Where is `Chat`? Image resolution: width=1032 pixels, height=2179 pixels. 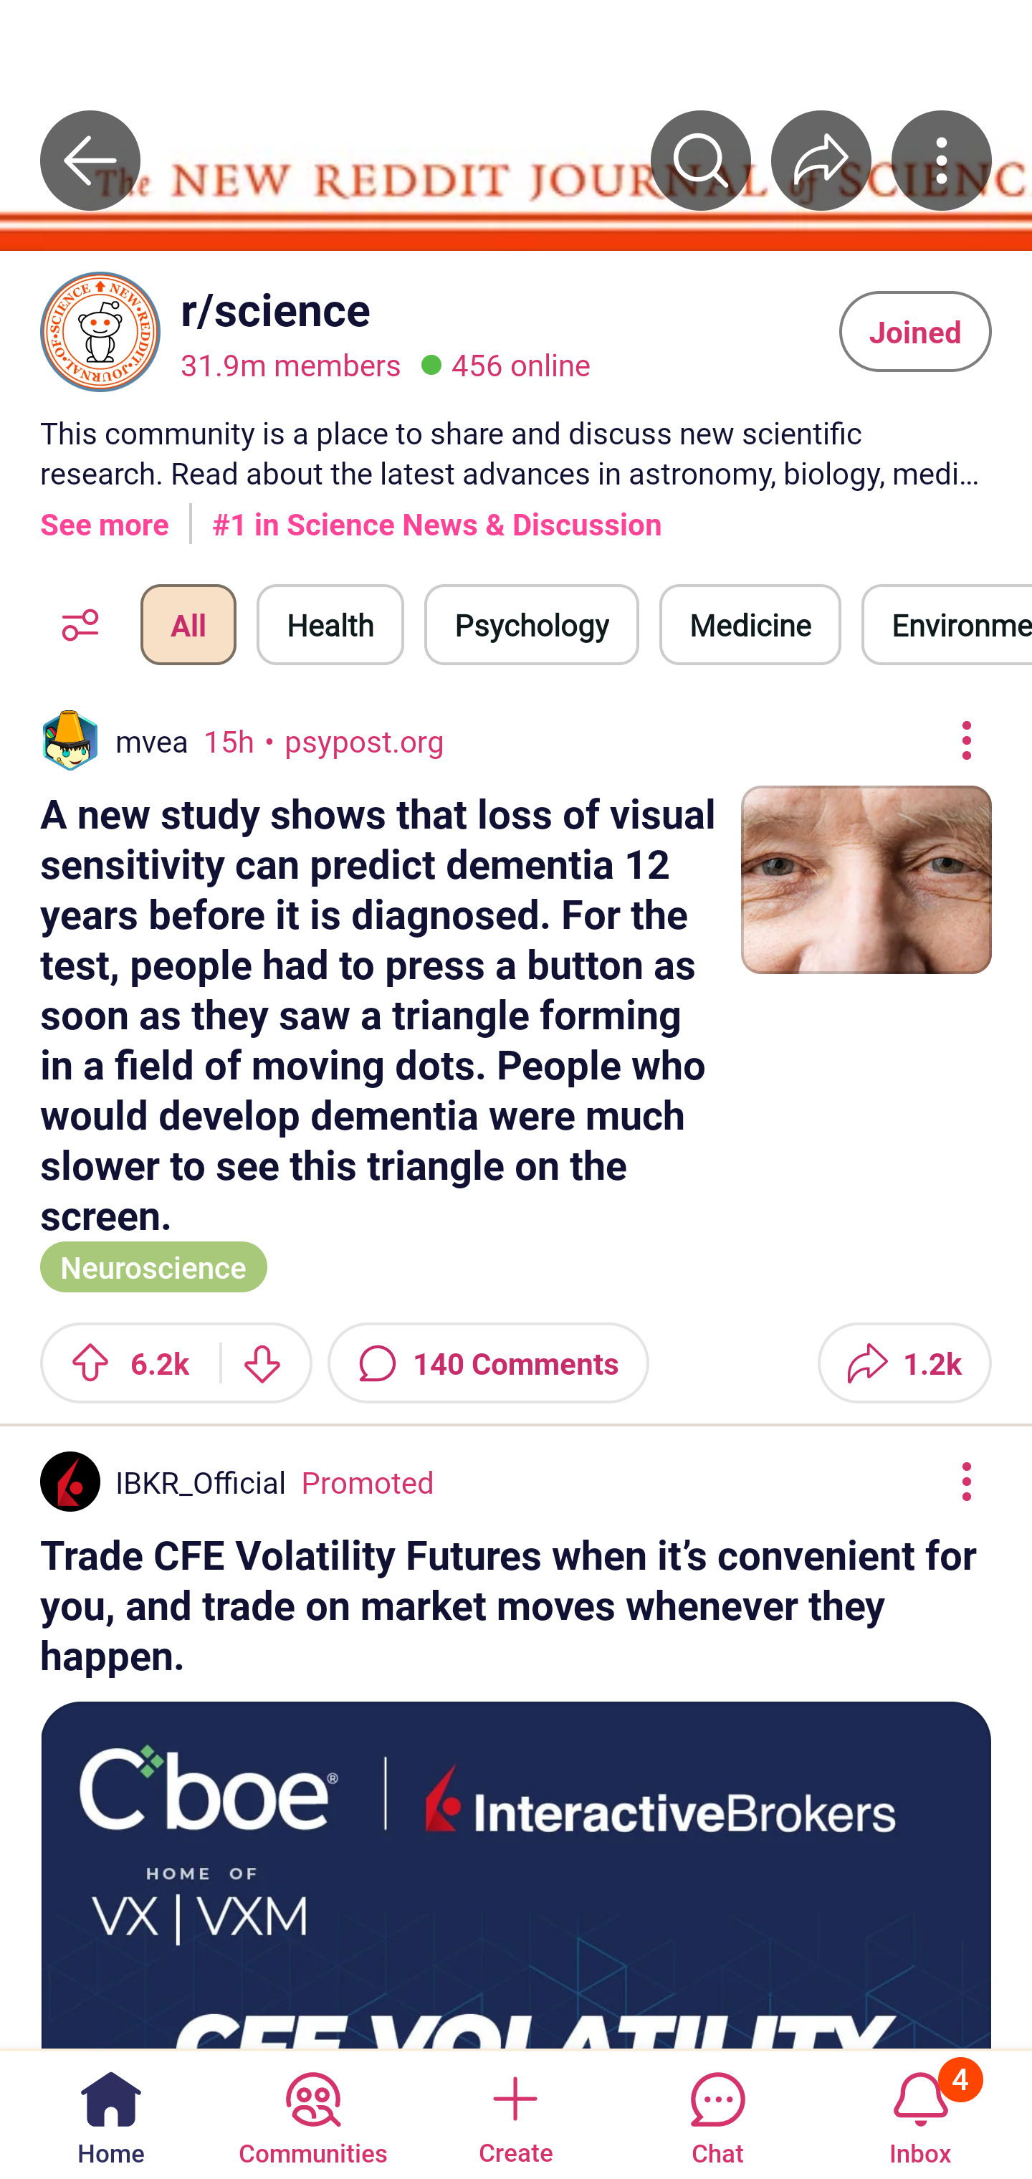
Chat is located at coordinates (717, 2113).